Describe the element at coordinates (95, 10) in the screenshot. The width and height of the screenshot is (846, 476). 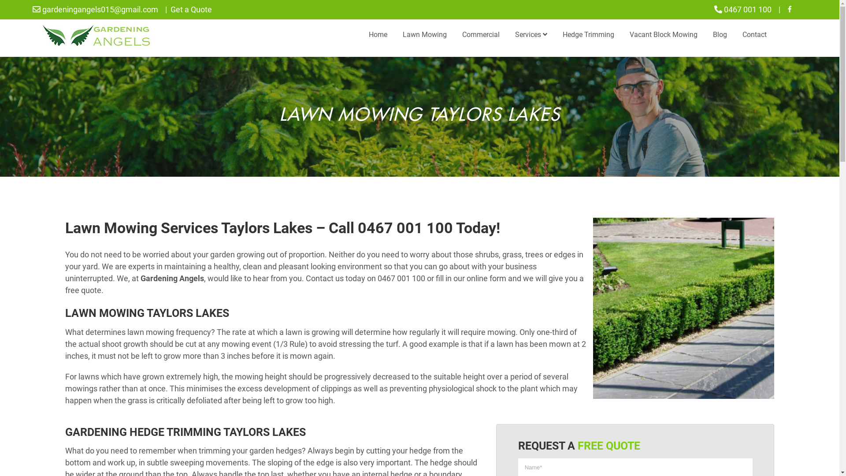
I see `gardeningangels015@gmail.com` at that location.